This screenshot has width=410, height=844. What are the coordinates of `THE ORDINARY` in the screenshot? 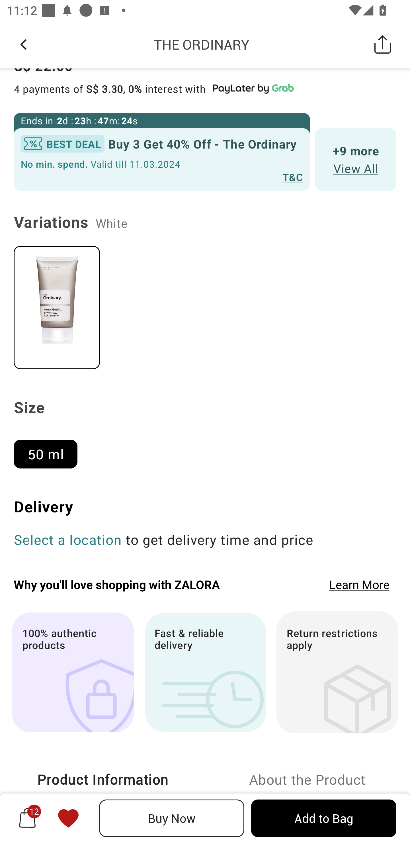 It's located at (202, 44).